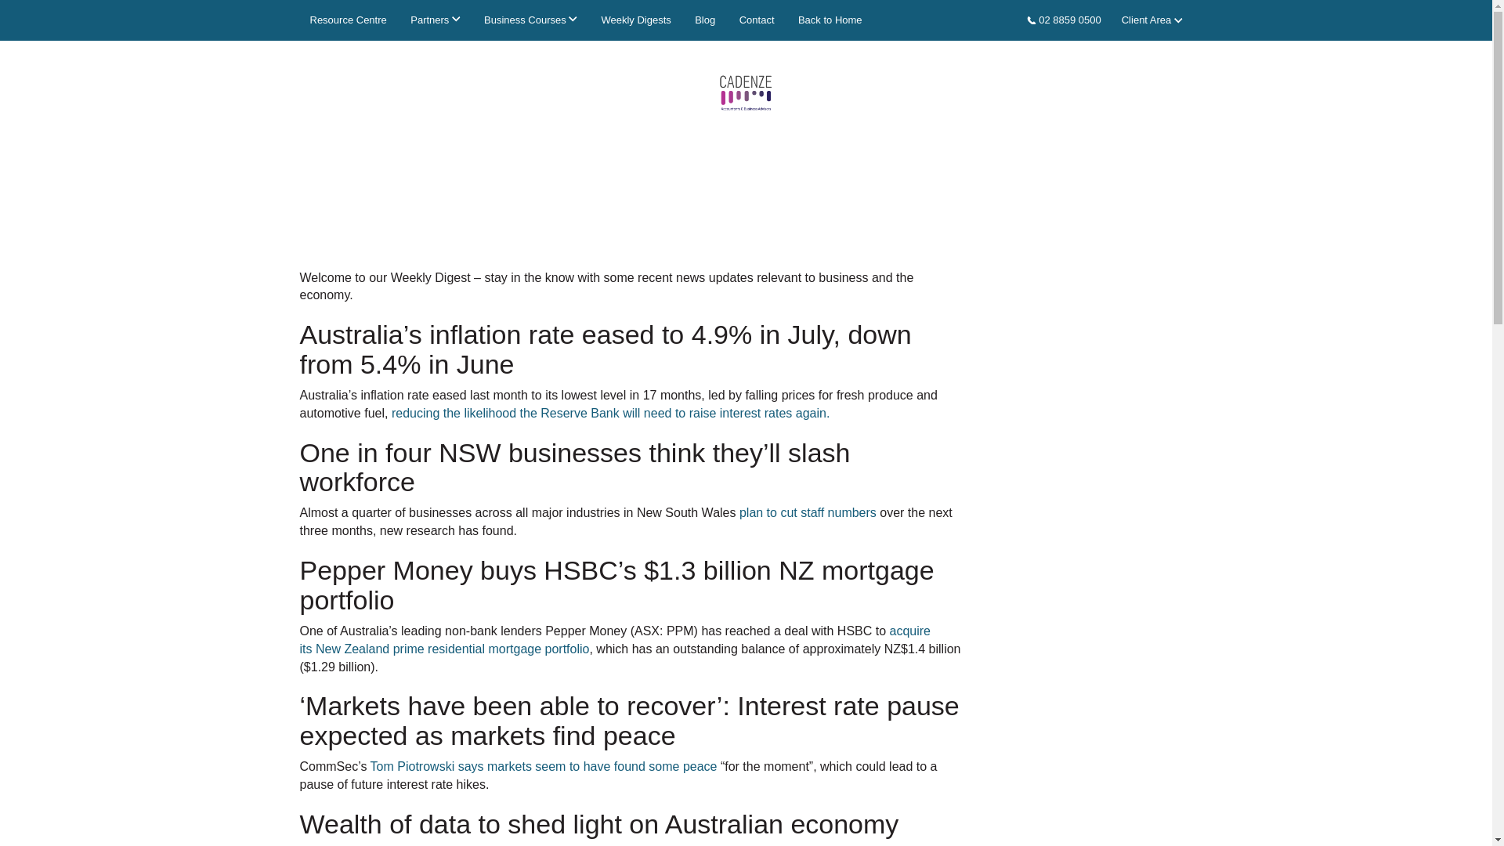  What do you see at coordinates (544, 766) in the screenshot?
I see `Tom Piotrowski says markets seem to have found some peace` at bounding box center [544, 766].